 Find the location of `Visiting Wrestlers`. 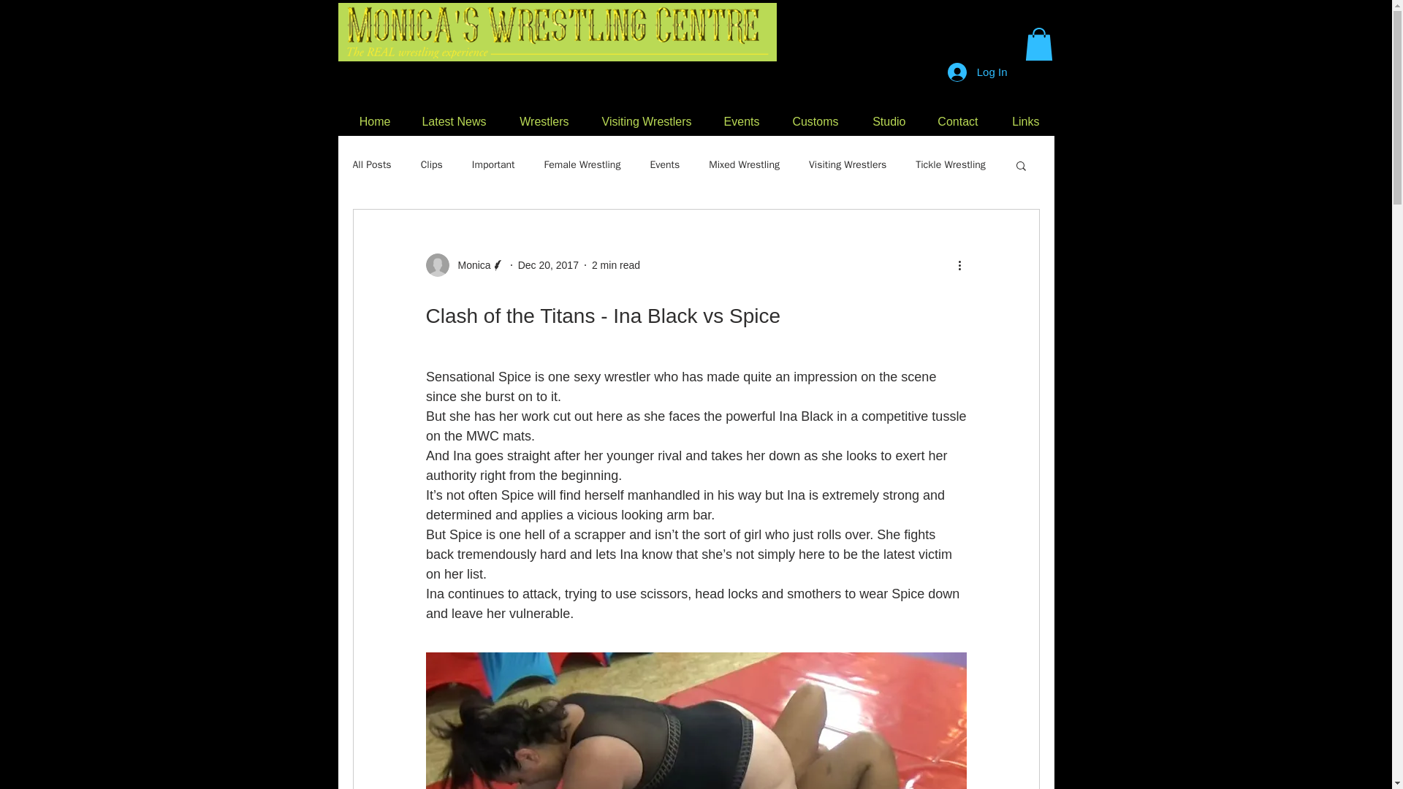

Visiting Wrestlers is located at coordinates (848, 165).